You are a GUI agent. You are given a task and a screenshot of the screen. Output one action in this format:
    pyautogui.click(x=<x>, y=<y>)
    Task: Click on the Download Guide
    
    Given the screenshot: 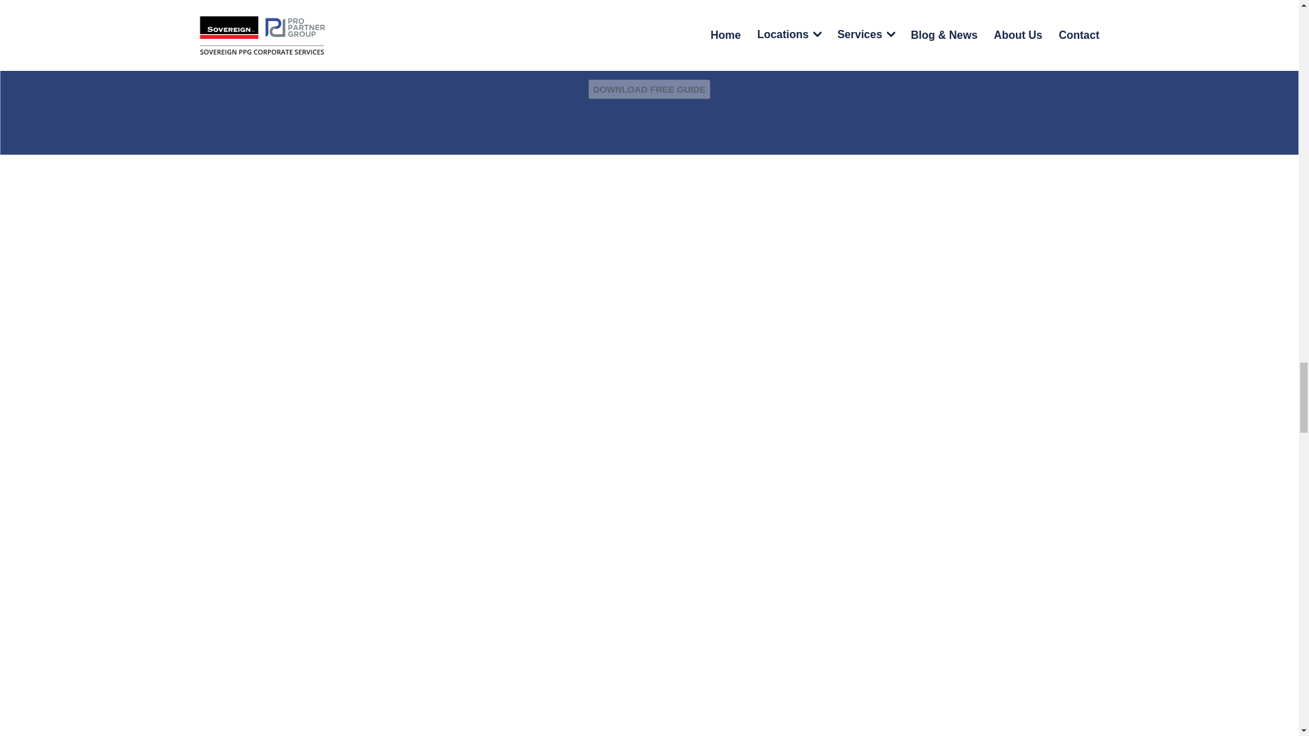 What is the action you would take?
    pyautogui.click(x=649, y=89)
    